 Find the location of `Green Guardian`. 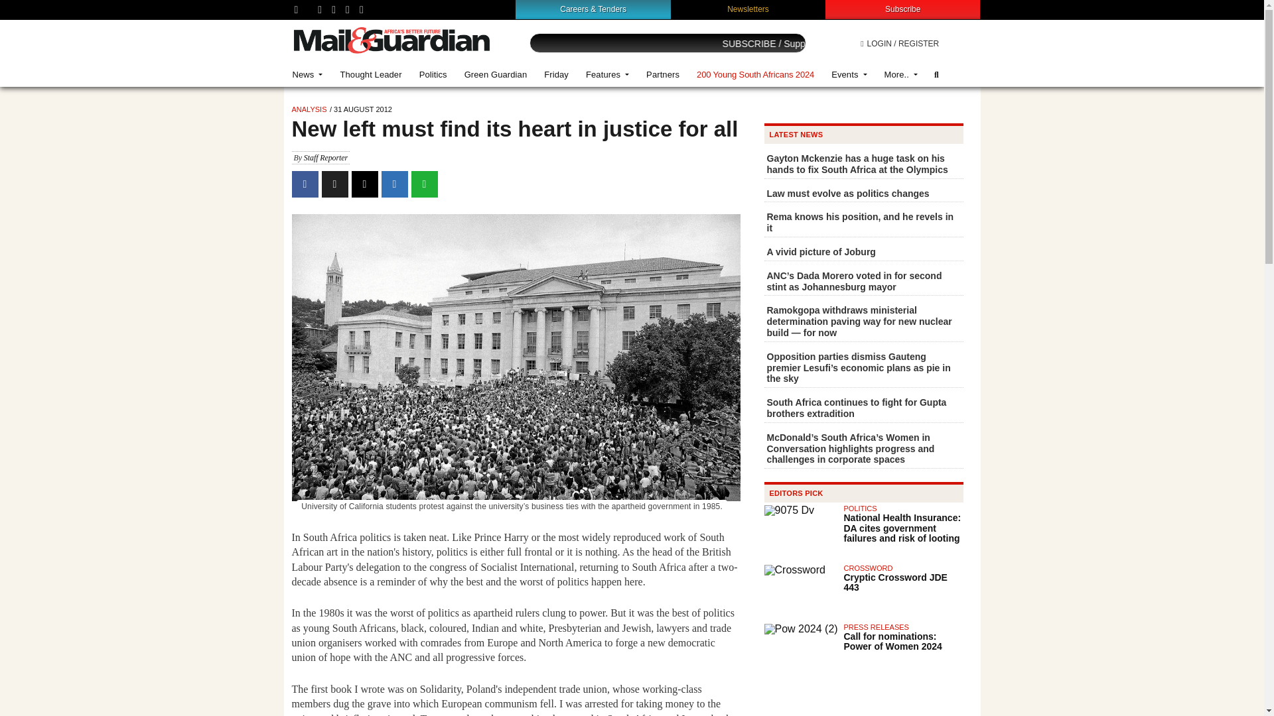

Green Guardian is located at coordinates (496, 74).